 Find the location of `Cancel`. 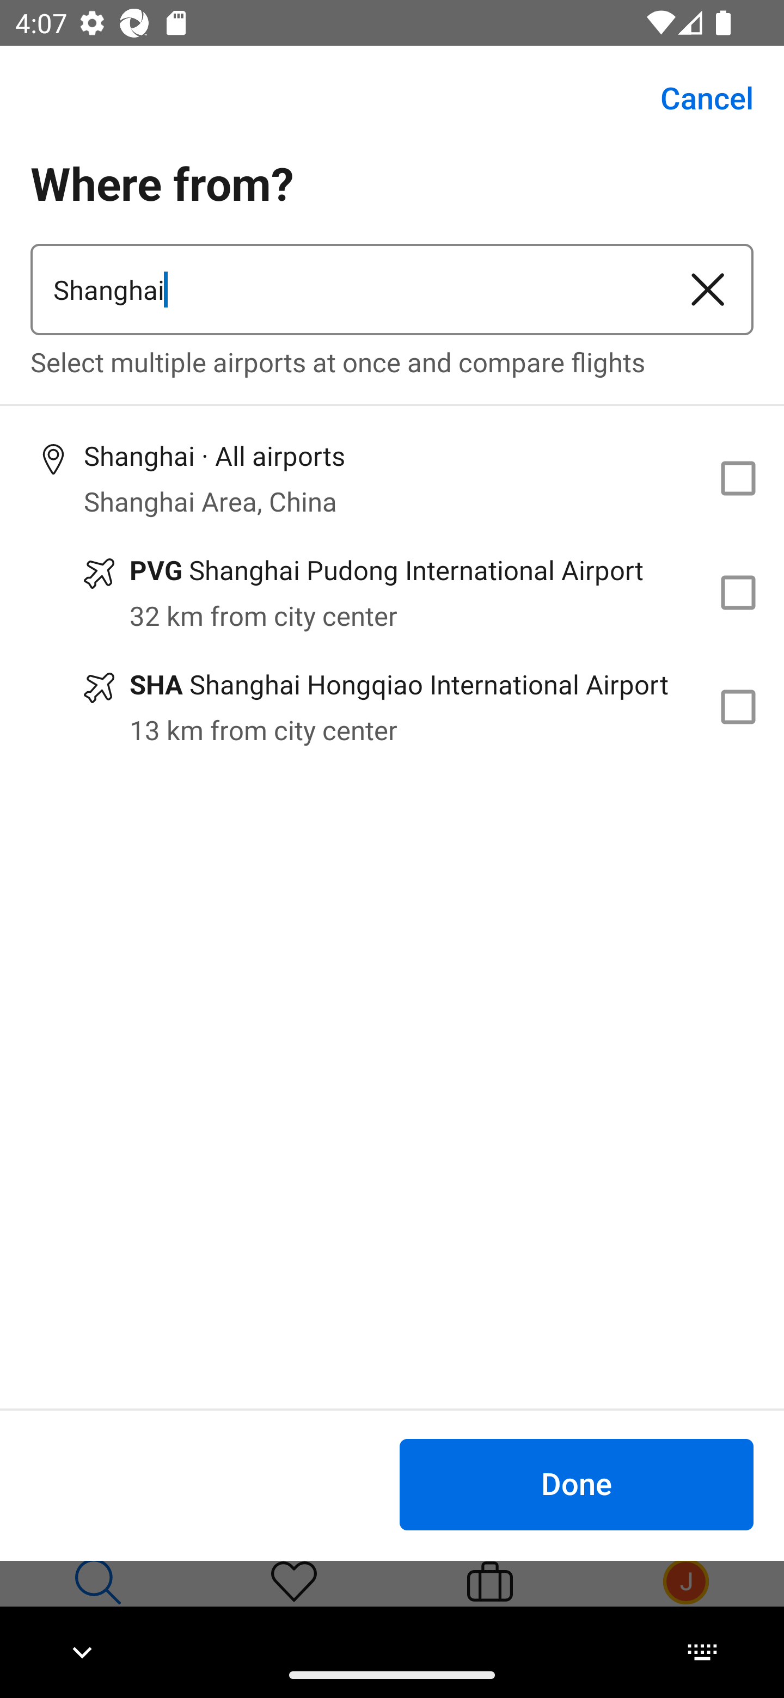

Cancel is located at coordinates (695, 98).